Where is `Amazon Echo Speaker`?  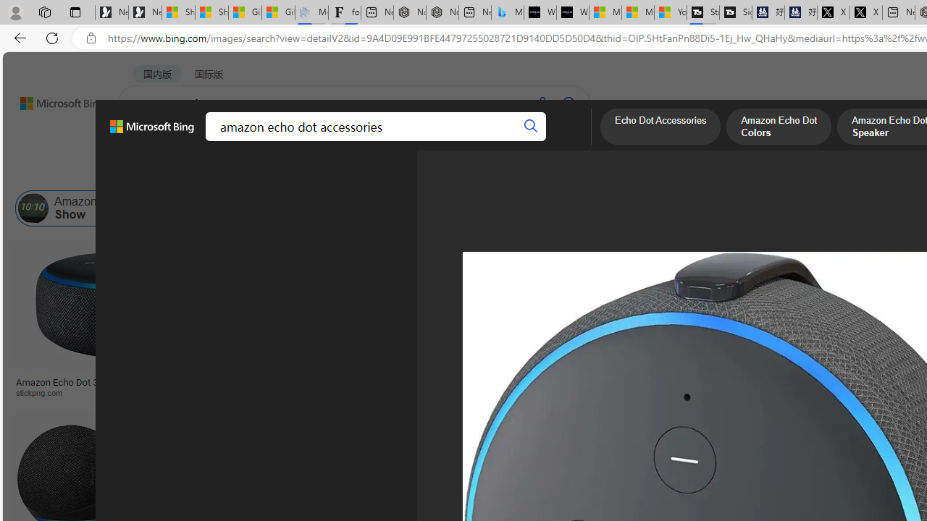 Amazon Echo Speaker is located at coordinates (868, 208).